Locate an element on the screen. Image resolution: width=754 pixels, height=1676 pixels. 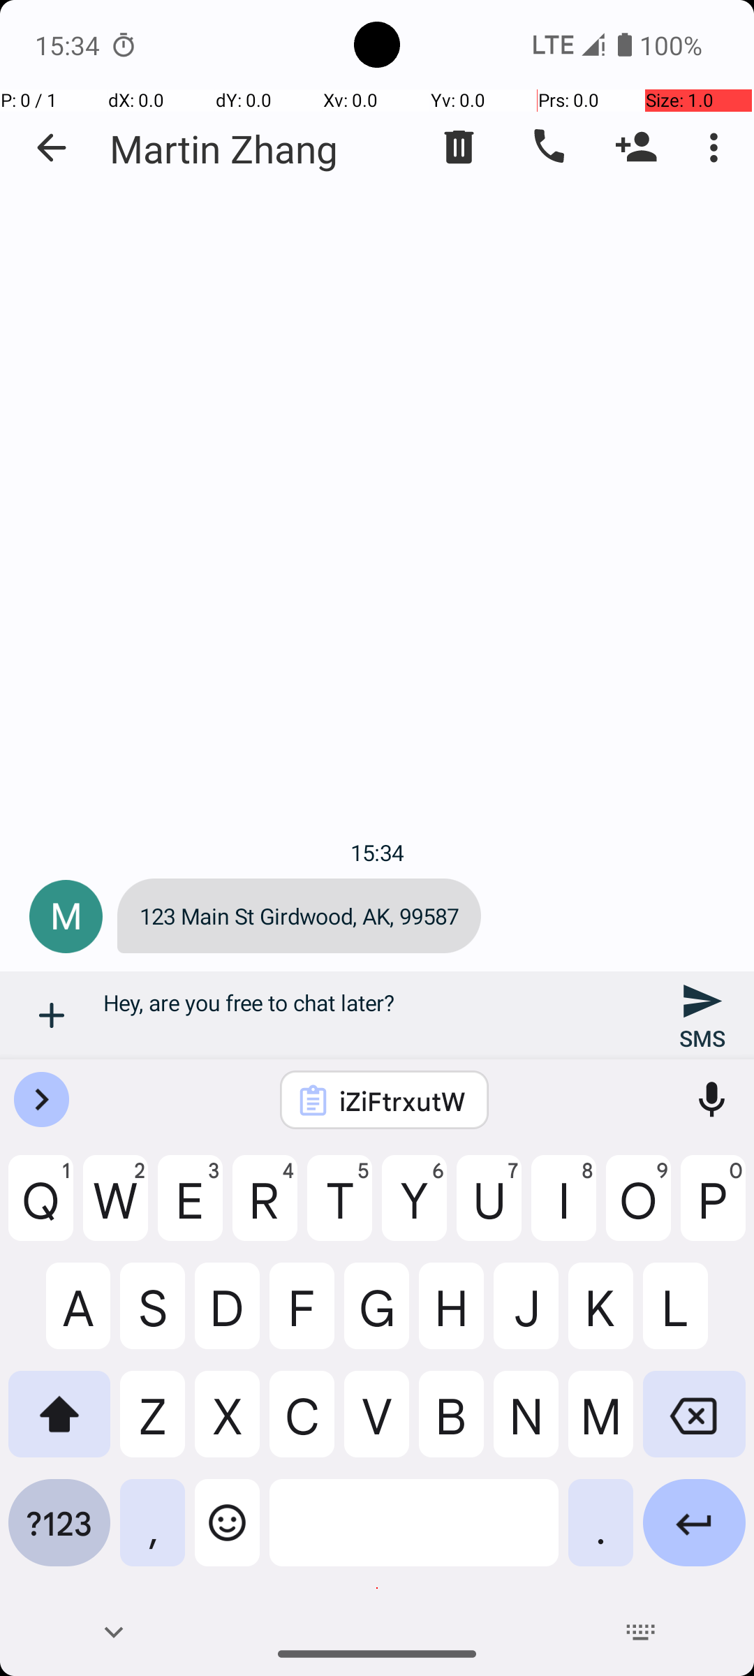
Hey, are you free to chat later?
 is located at coordinates (377, 1015).